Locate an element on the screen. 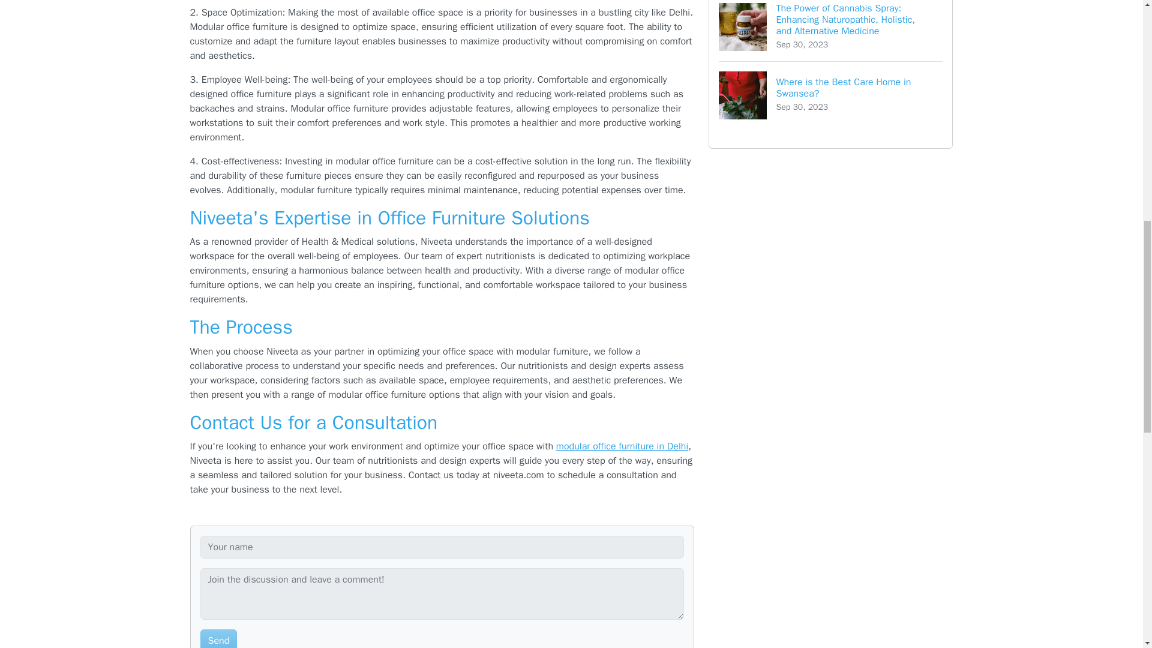 This screenshot has width=1152, height=648. Send is located at coordinates (218, 638).